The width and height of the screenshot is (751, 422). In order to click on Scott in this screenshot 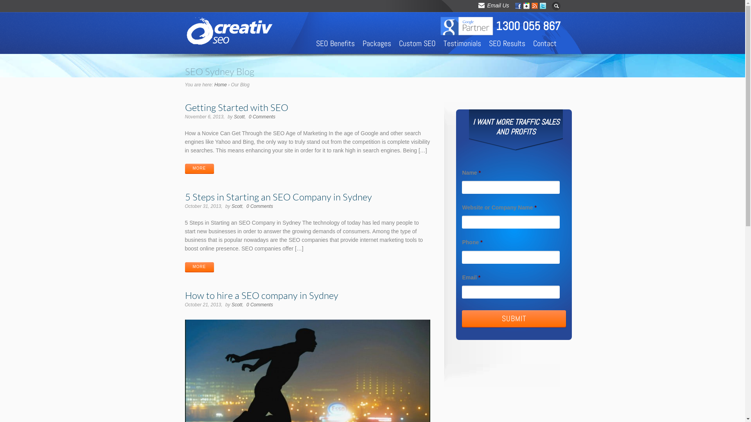, I will do `click(239, 117)`.